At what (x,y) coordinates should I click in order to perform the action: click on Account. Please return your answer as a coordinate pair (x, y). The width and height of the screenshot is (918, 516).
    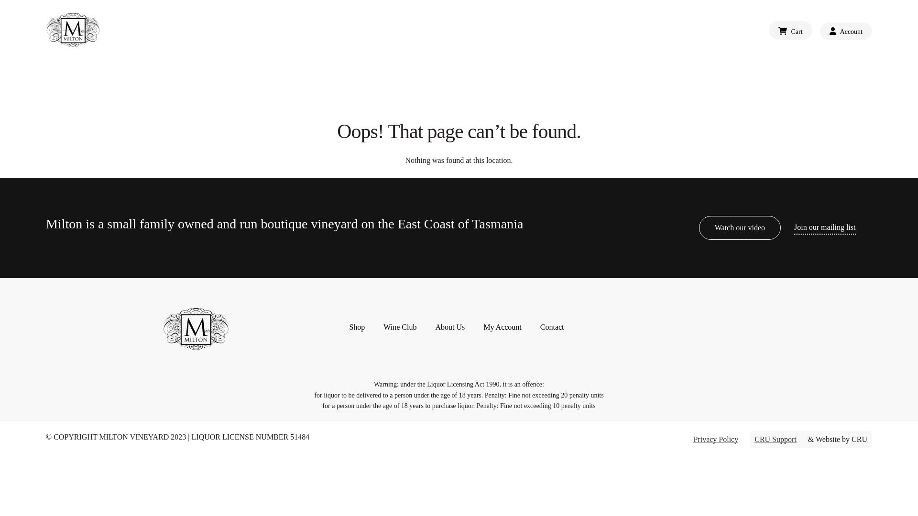
    Looking at the image, I should click on (846, 32).